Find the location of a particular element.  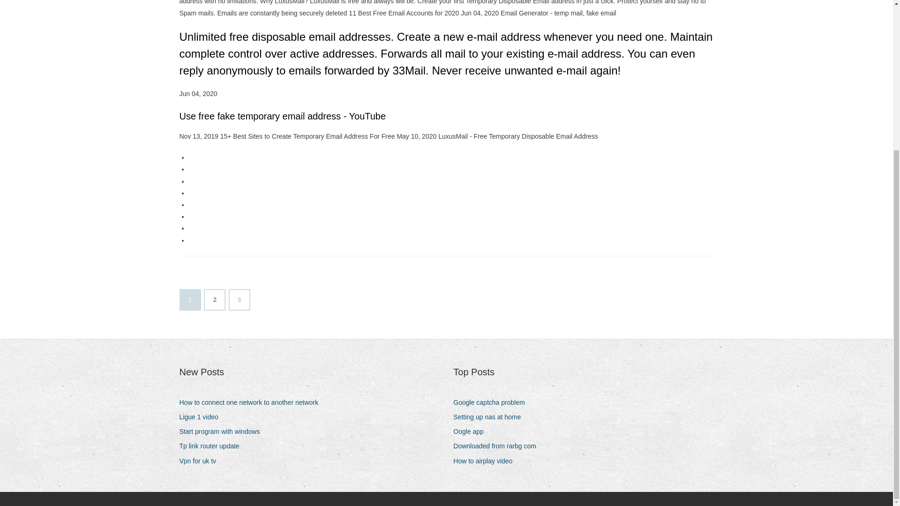

2 is located at coordinates (215, 299).